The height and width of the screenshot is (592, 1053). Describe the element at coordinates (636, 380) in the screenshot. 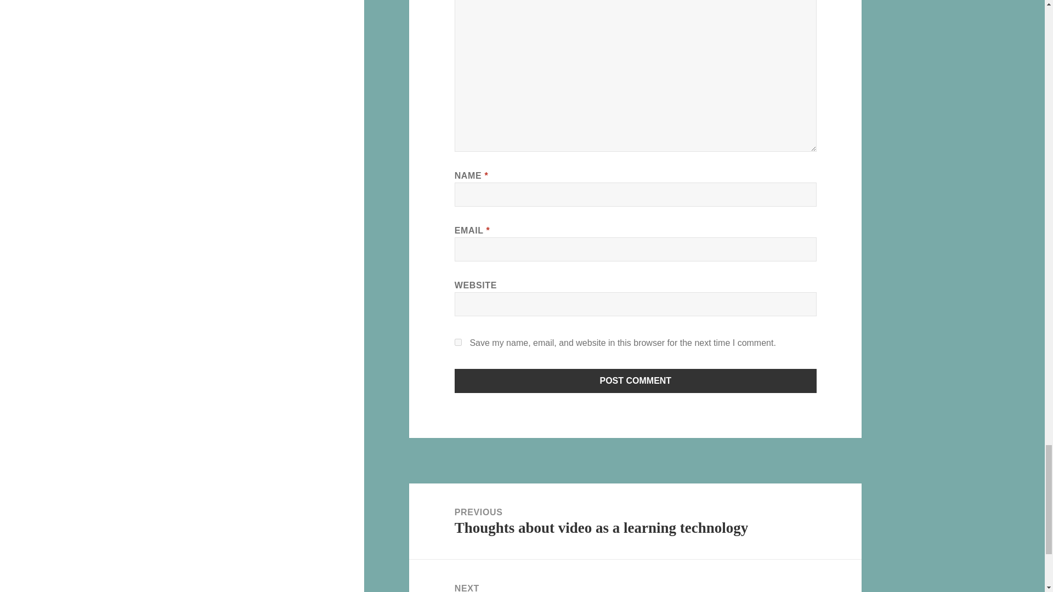

I see `Post Comment` at that location.